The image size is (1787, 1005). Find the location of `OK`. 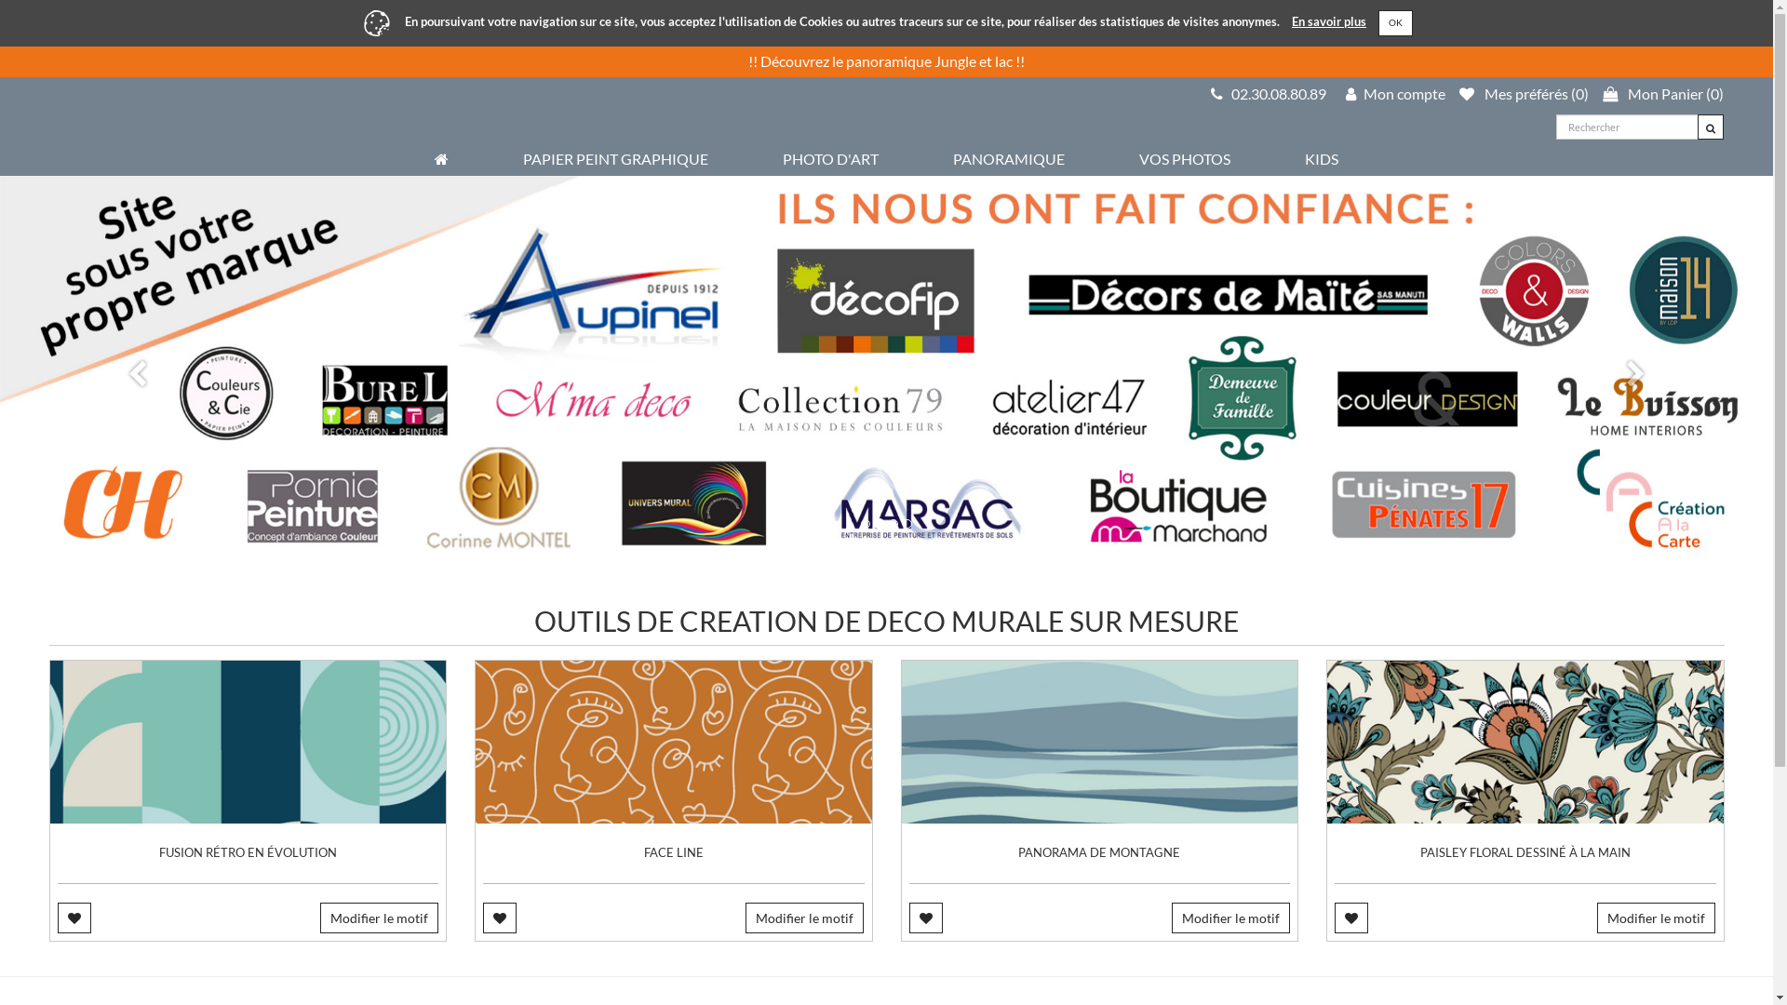

OK is located at coordinates (1396, 22).